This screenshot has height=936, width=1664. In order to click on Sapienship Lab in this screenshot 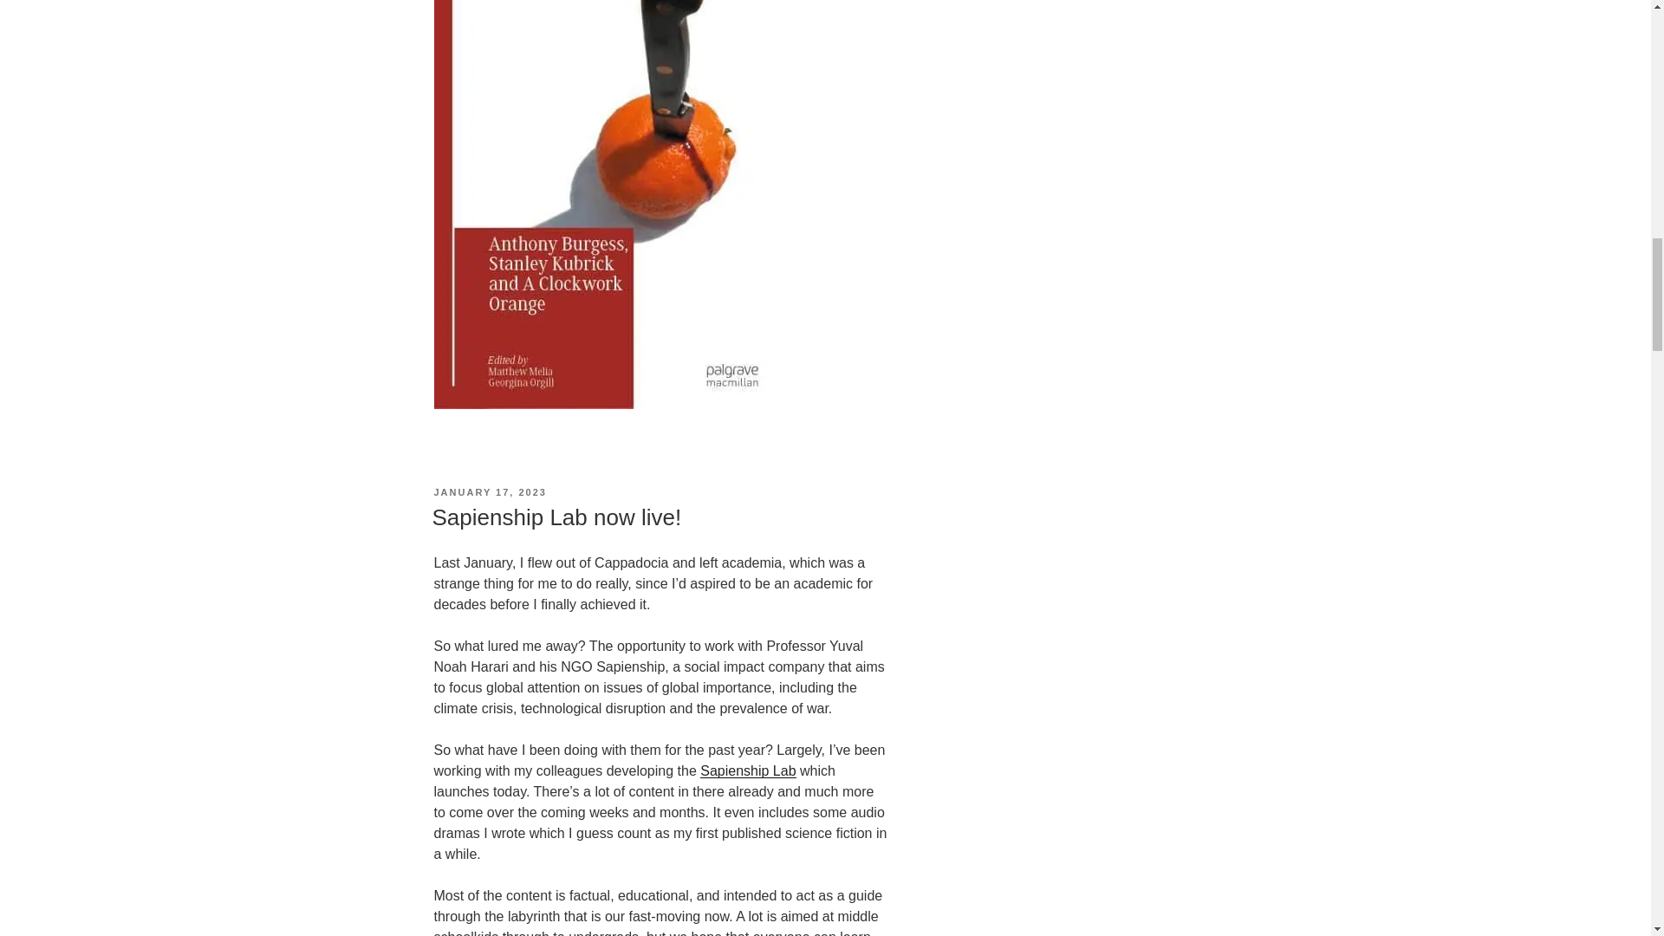, I will do `click(747, 770)`.